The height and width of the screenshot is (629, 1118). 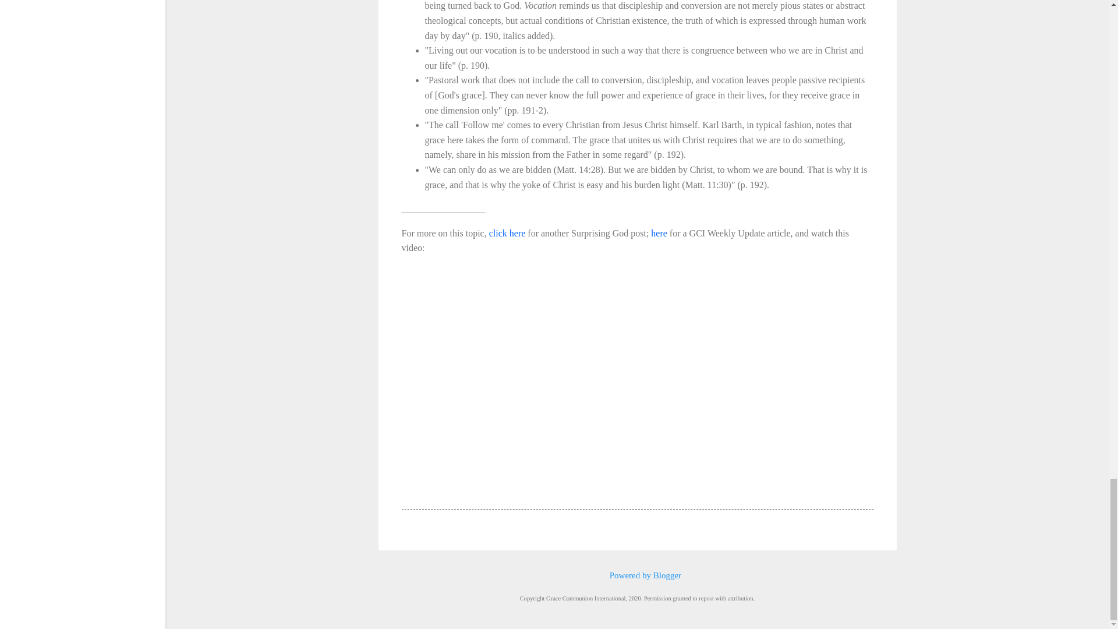 I want to click on Powered by Blogger, so click(x=637, y=575).